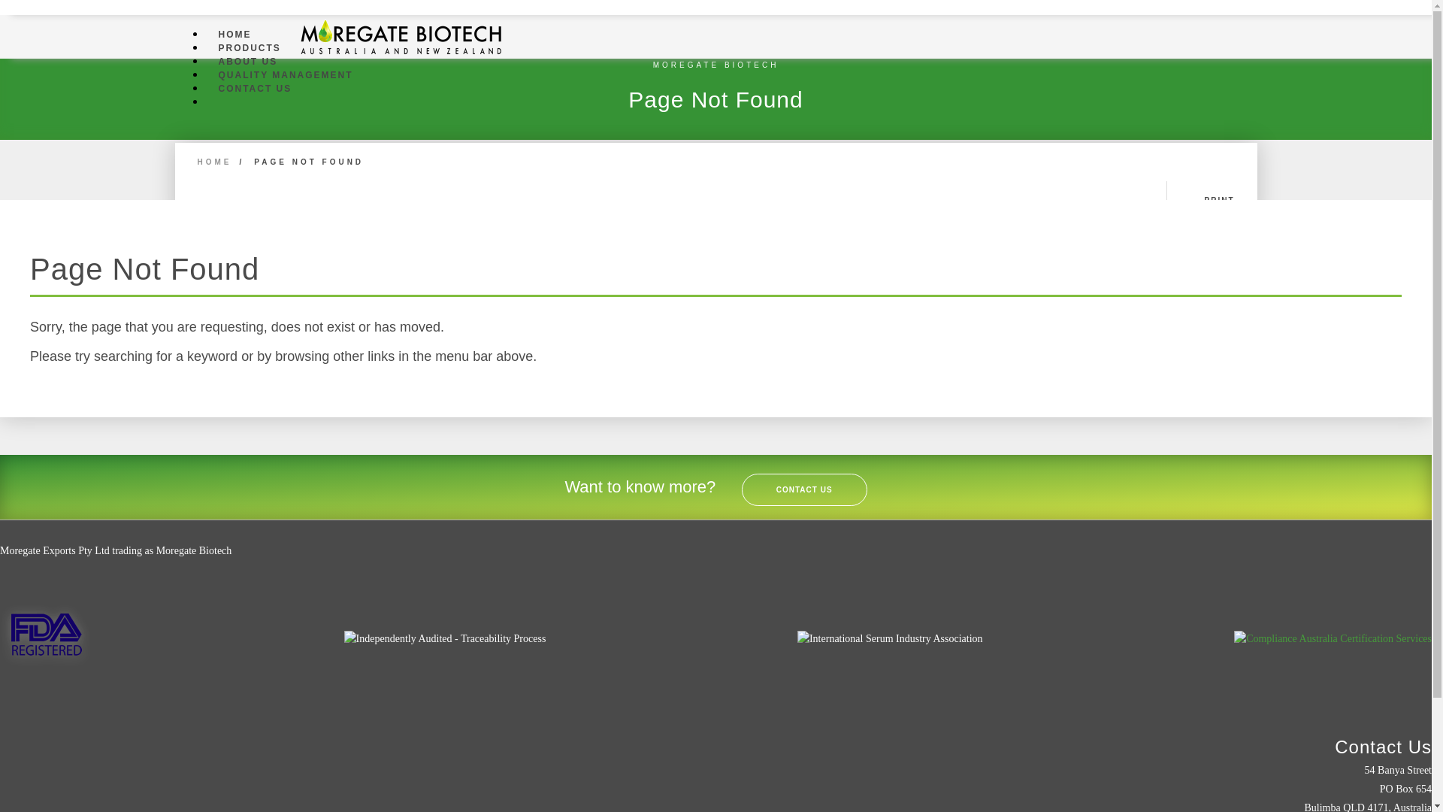 This screenshot has width=1443, height=812. Describe the element at coordinates (1212, 200) in the screenshot. I see `  PRINT` at that location.